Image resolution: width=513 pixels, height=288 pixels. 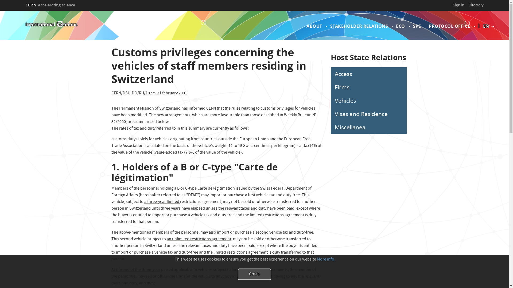 I want to click on |
EN, so click(x=486, y=26).